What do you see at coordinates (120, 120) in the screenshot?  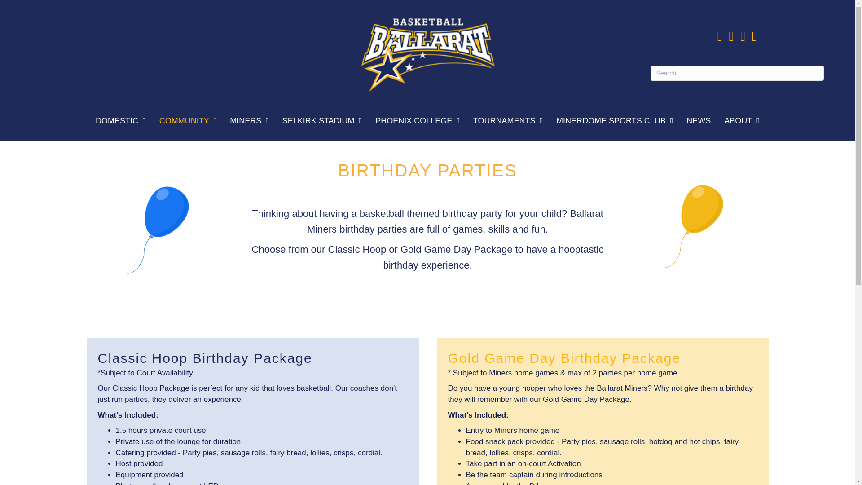 I see `DOMESTIC` at bounding box center [120, 120].